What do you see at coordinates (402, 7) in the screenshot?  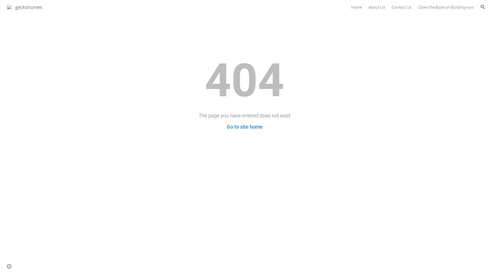 I see `Contact Us` at bounding box center [402, 7].